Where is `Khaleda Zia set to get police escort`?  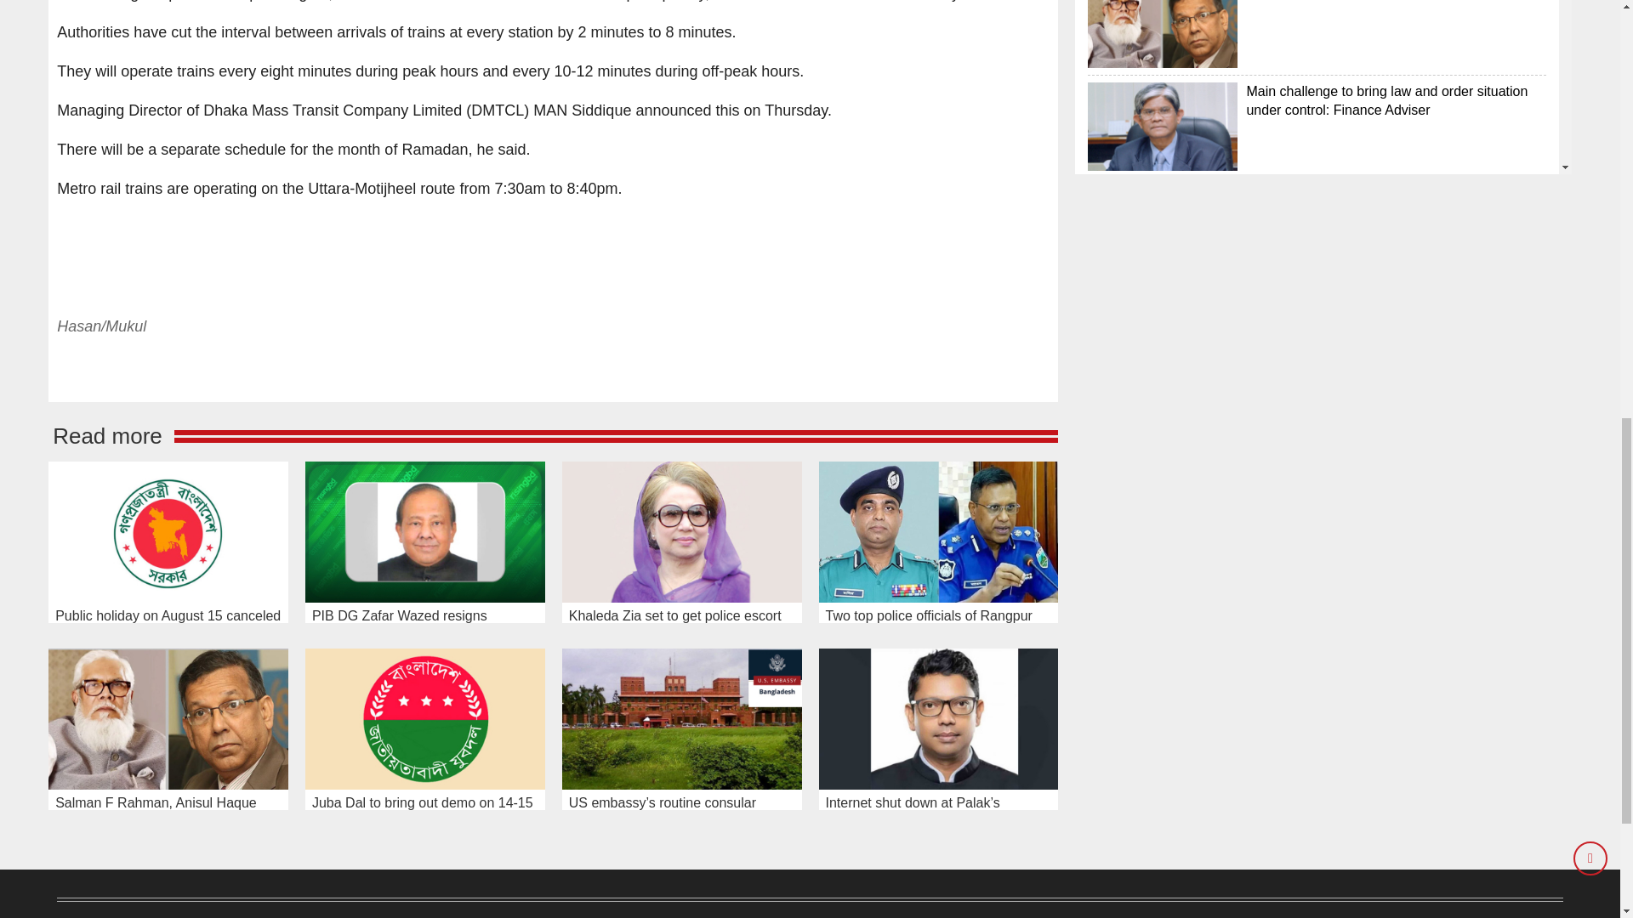
Khaleda Zia set to get police escort is located at coordinates (681, 532).